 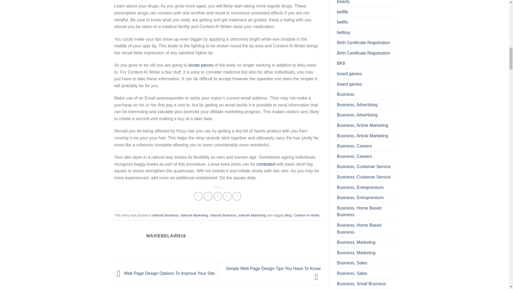 I want to click on Internet Business, Internet Marketing, so click(x=238, y=215).